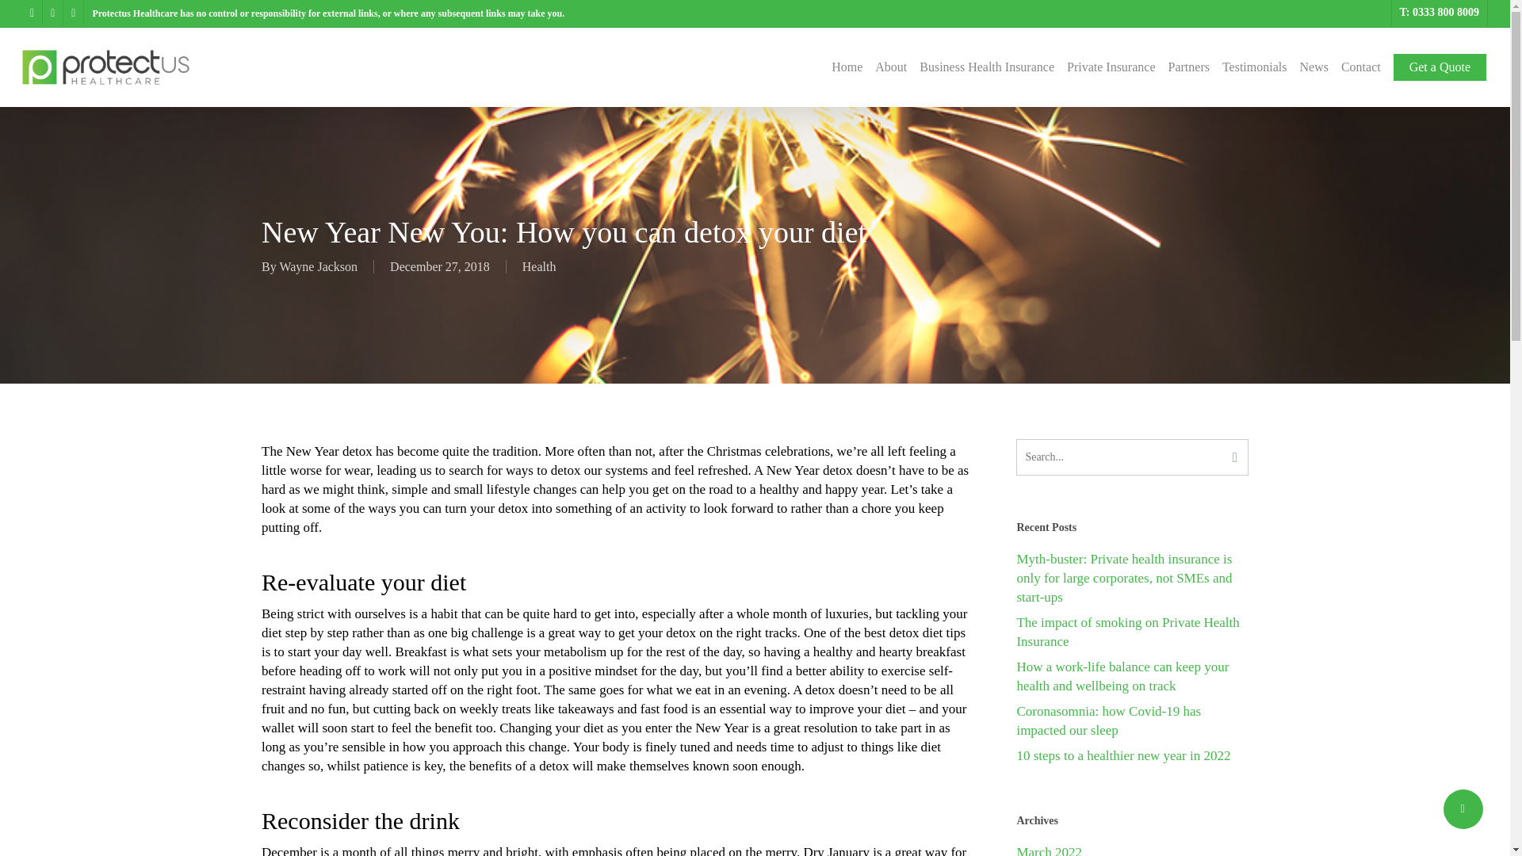 This screenshot has height=856, width=1522. Describe the element at coordinates (539, 266) in the screenshot. I see `Health` at that location.